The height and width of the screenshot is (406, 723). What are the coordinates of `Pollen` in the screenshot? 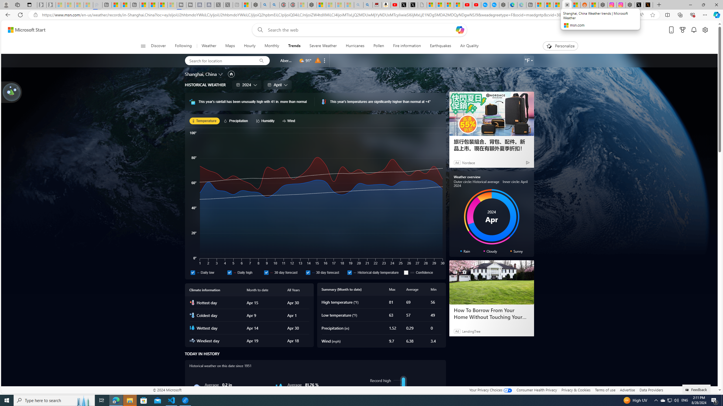 It's located at (378, 46).